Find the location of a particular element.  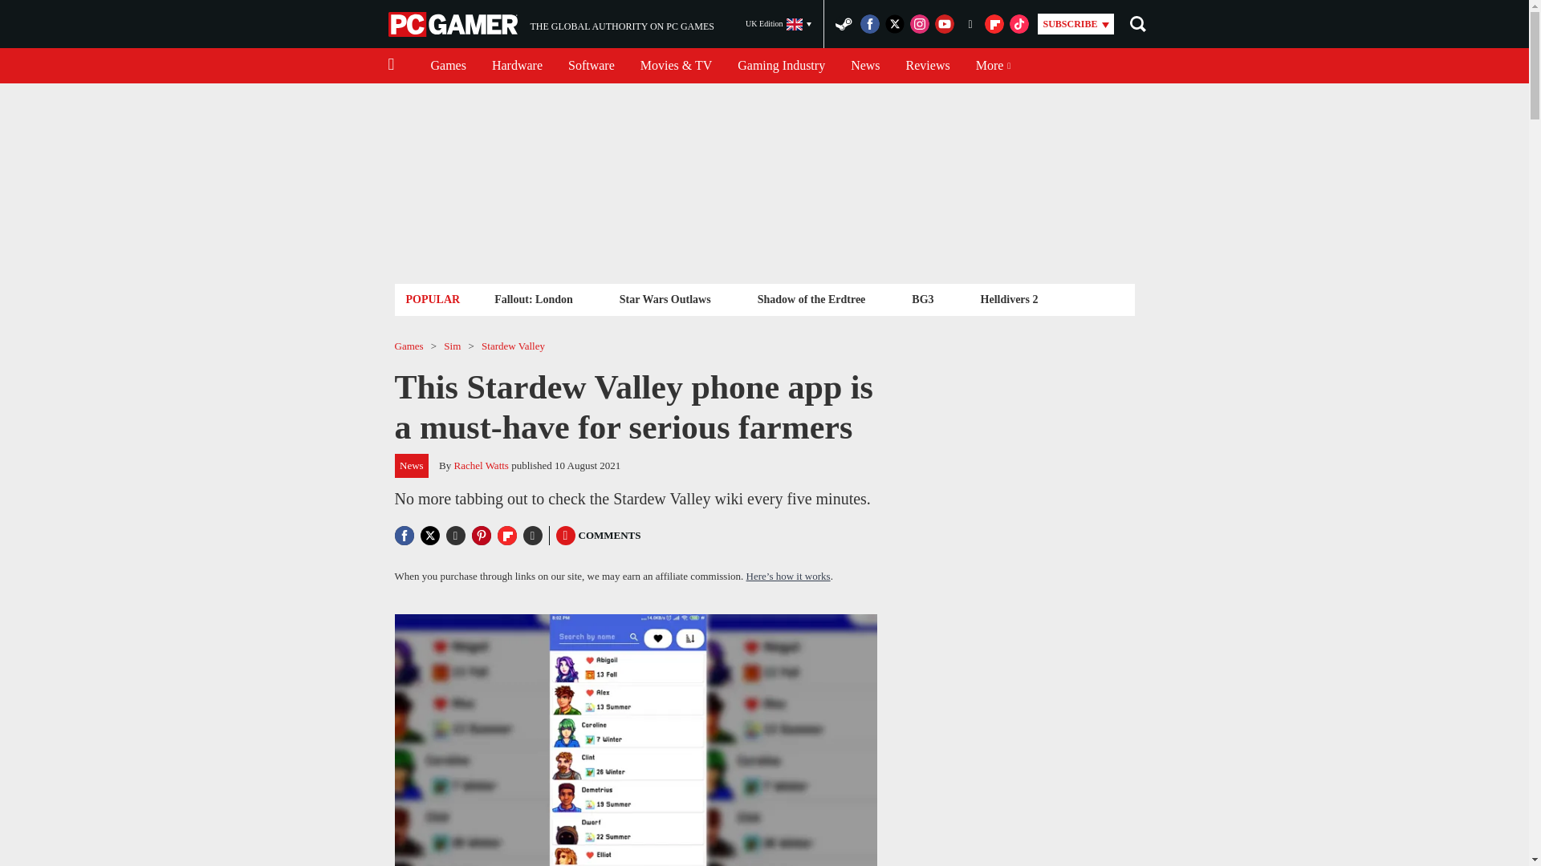

Star Wars Outlaws is located at coordinates (551, 24).